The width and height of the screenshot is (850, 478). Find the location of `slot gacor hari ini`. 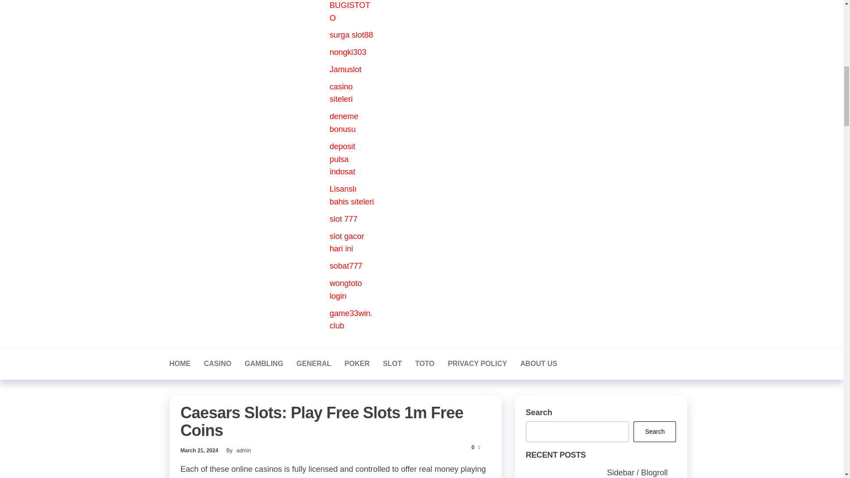

slot gacor hari ini is located at coordinates (346, 243).